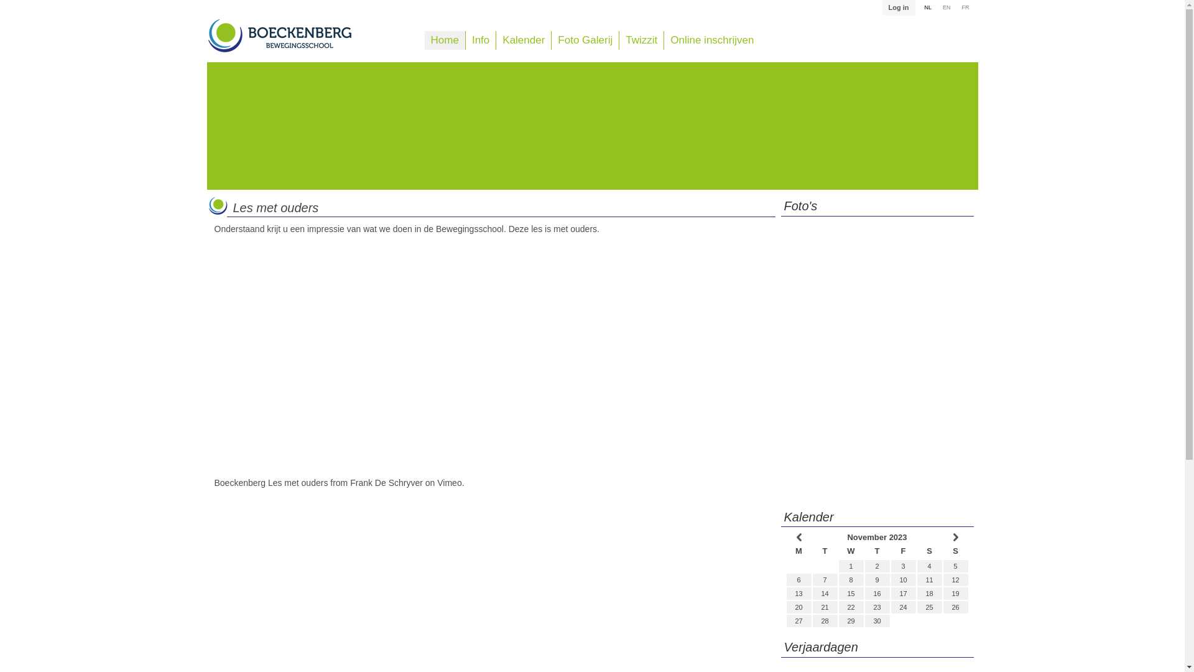 The width and height of the screenshot is (1194, 672). Describe the element at coordinates (928, 8) in the screenshot. I see `NL` at that location.